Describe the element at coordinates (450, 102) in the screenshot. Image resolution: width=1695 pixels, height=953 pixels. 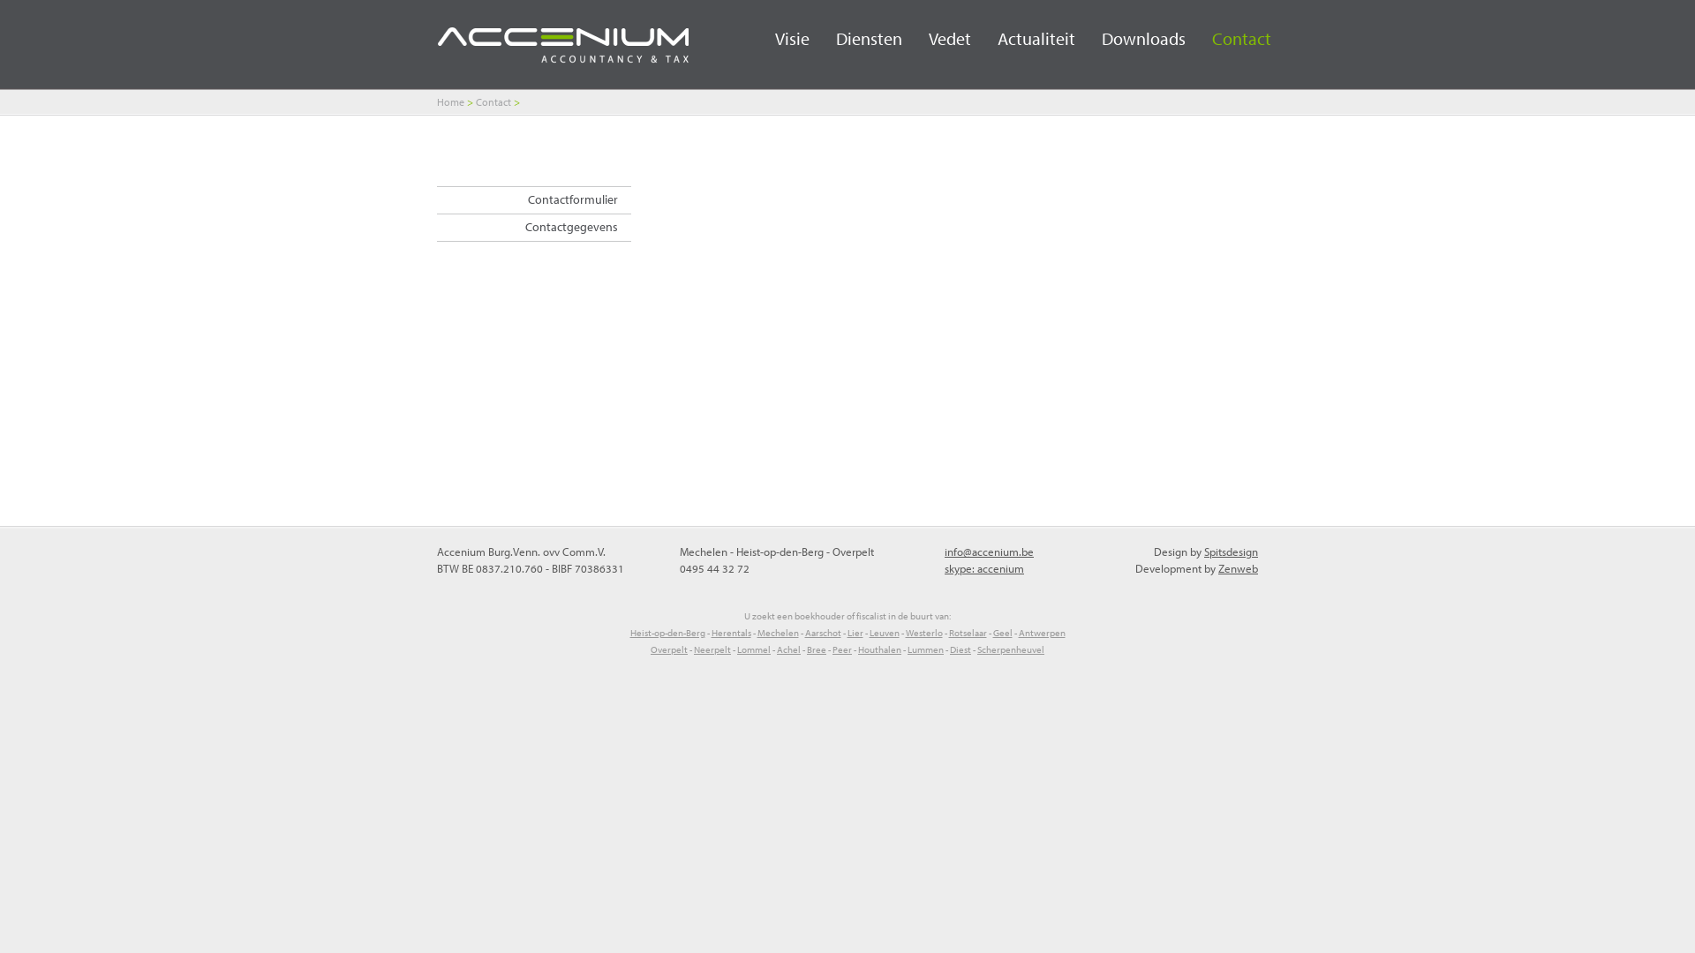
I see `Home` at that location.